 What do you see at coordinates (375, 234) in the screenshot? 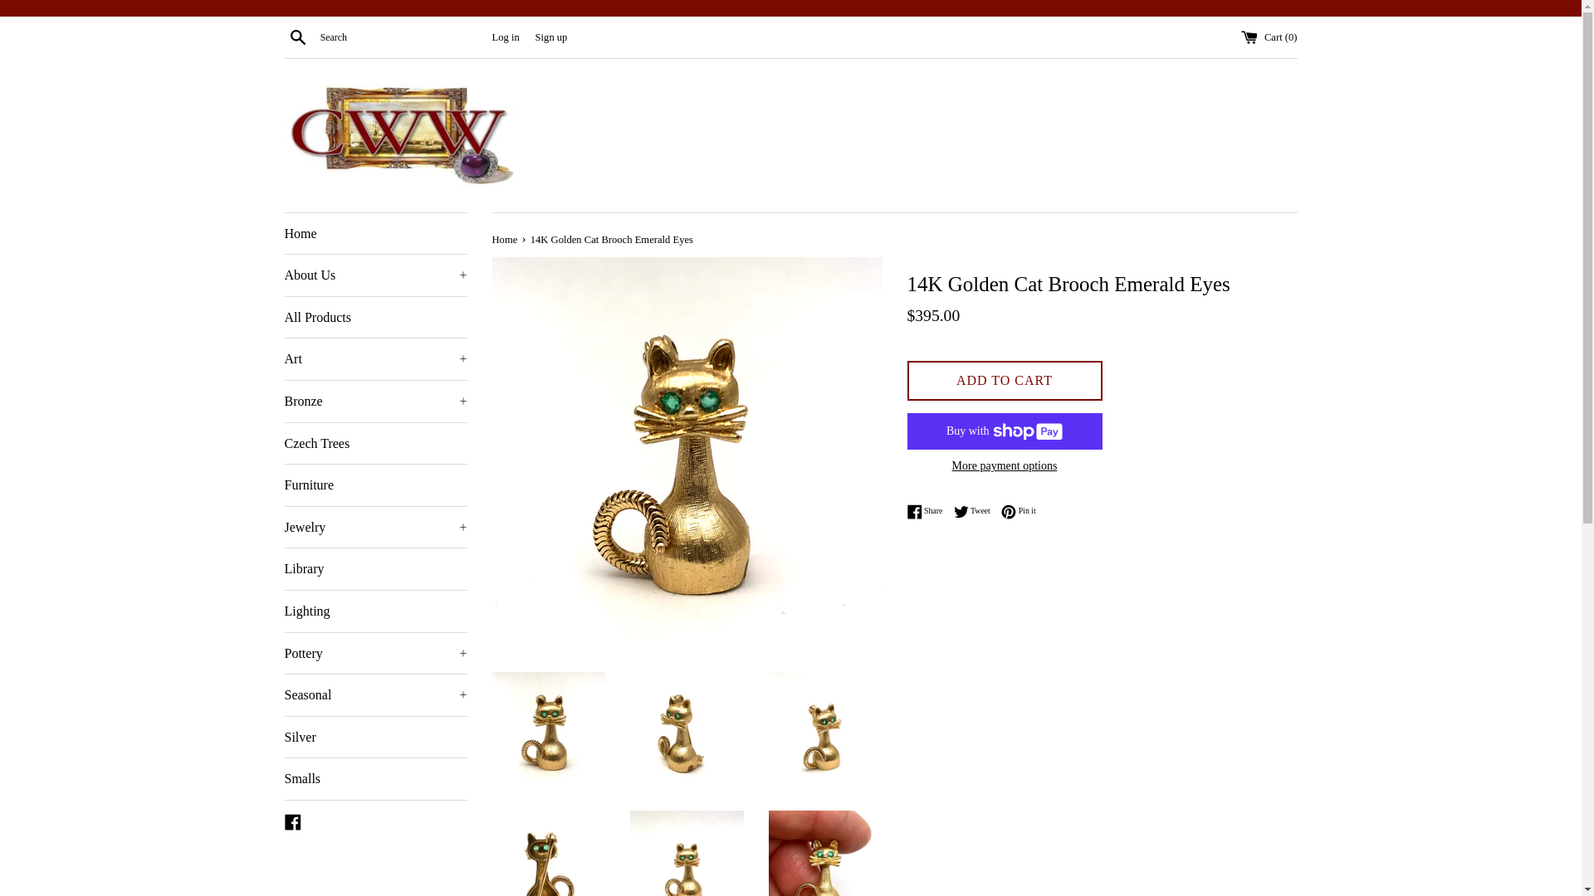
I see `Home` at bounding box center [375, 234].